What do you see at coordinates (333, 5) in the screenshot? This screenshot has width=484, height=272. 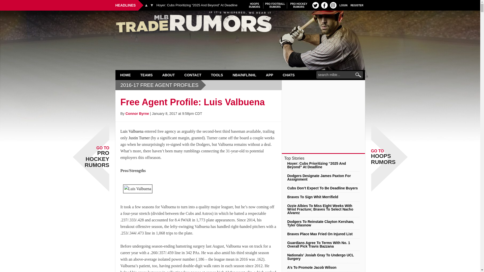 I see `HOME` at bounding box center [333, 5].